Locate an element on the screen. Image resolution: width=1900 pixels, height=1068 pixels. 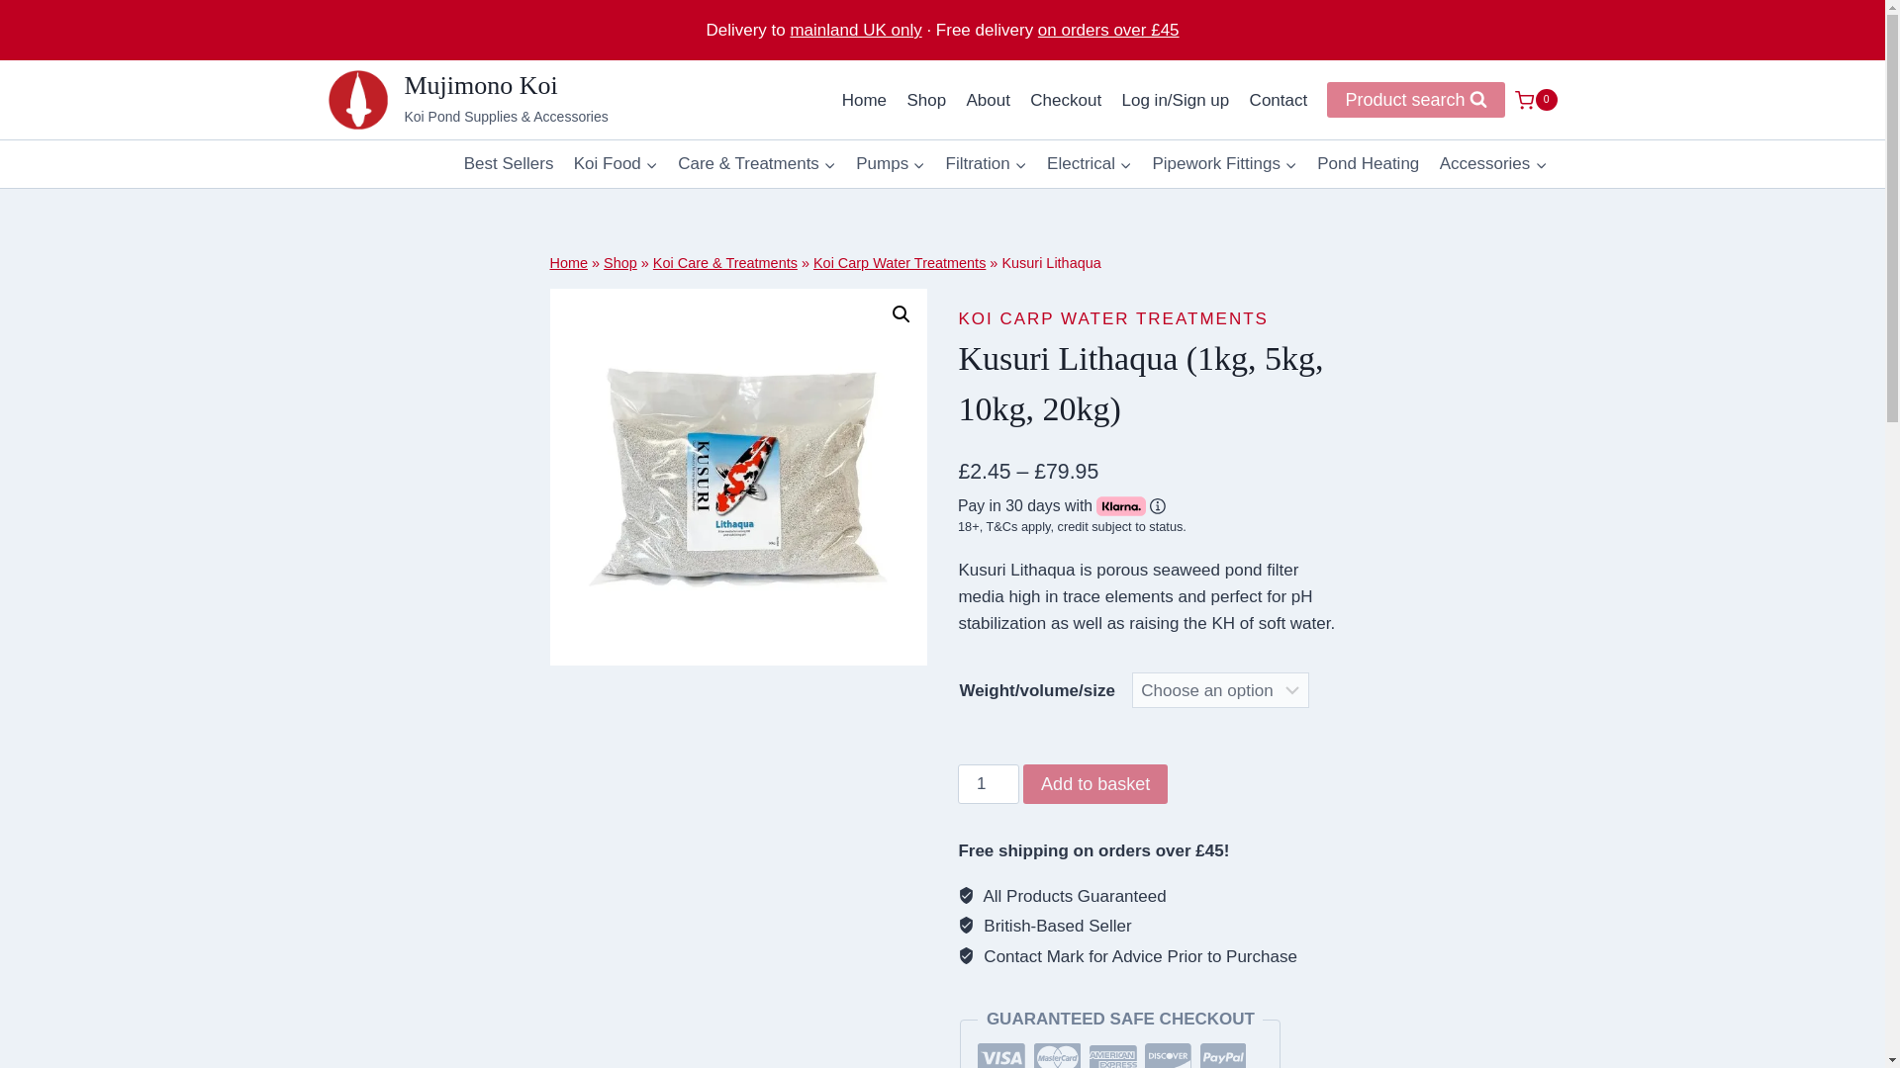
About is located at coordinates (988, 99).